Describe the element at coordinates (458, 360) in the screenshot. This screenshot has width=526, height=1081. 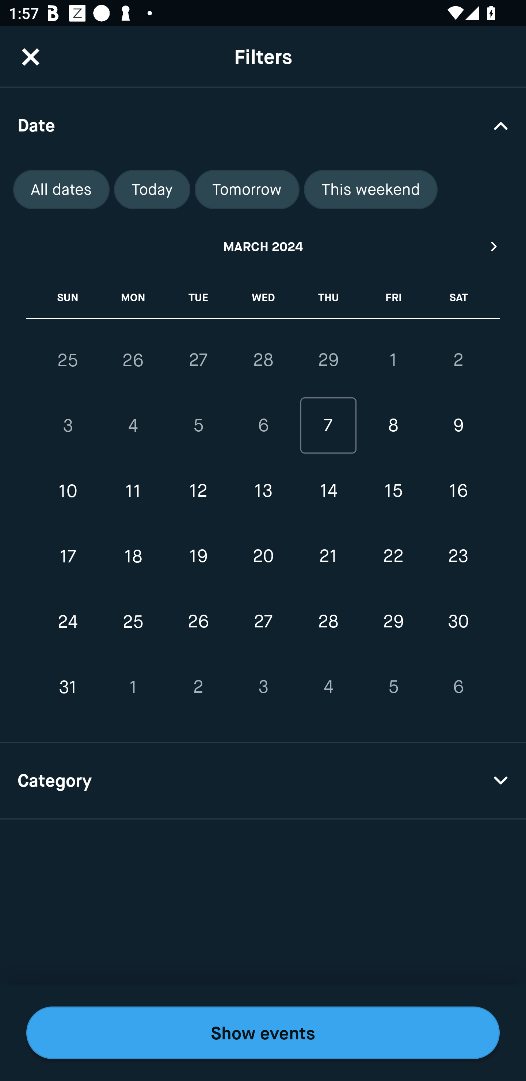
I see `2` at that location.